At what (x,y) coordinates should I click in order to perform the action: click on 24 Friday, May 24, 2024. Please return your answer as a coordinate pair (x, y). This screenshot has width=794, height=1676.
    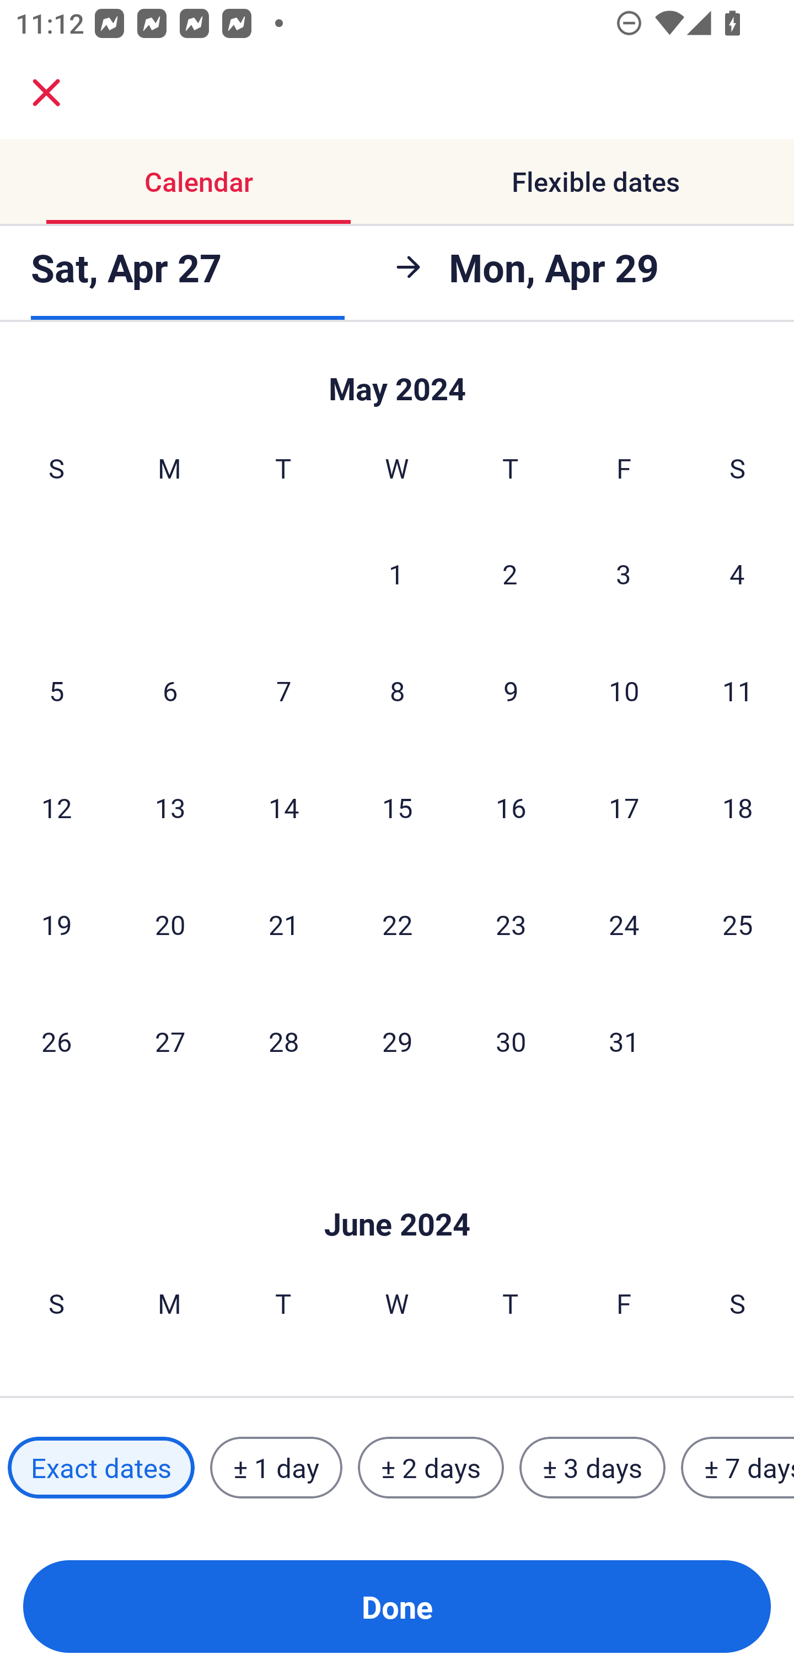
    Looking at the image, I should click on (624, 924).